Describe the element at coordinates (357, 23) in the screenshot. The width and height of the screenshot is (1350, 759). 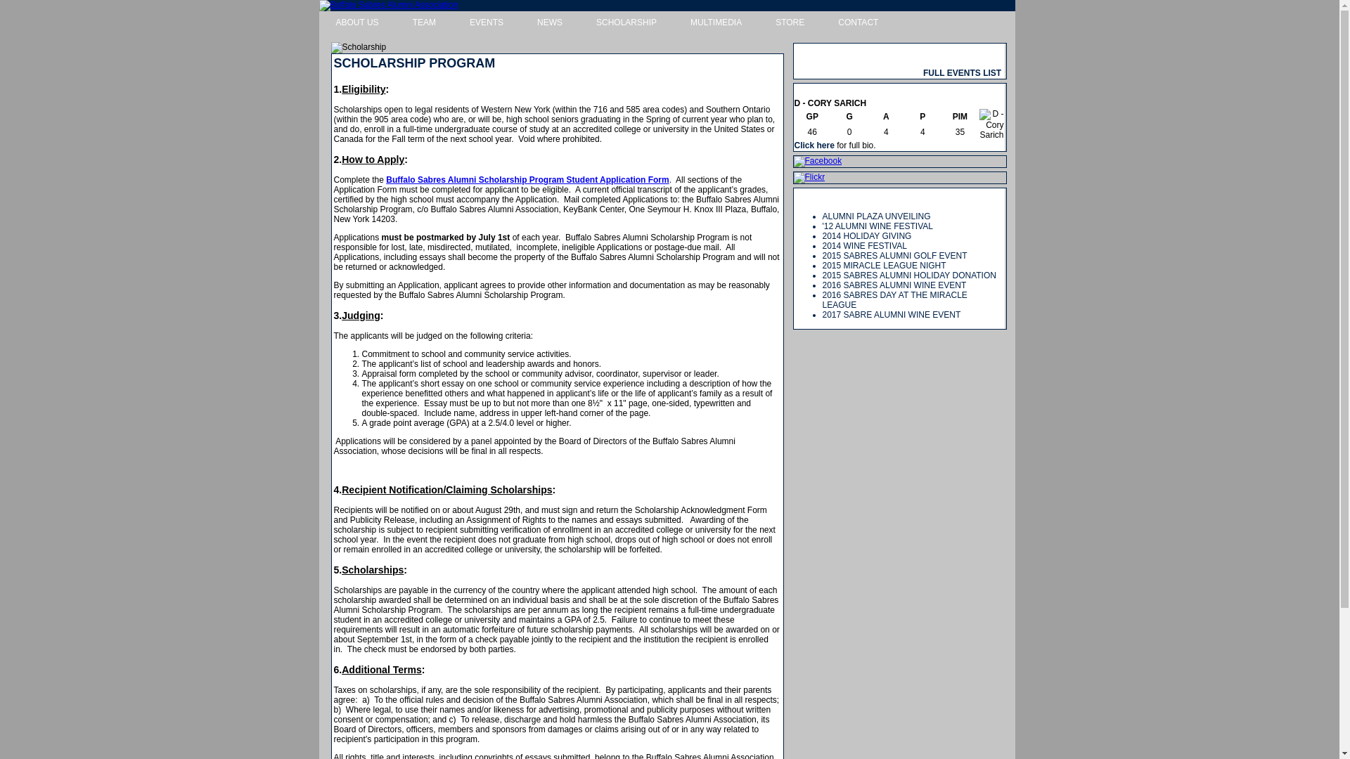
I see `ABOUT US` at that location.